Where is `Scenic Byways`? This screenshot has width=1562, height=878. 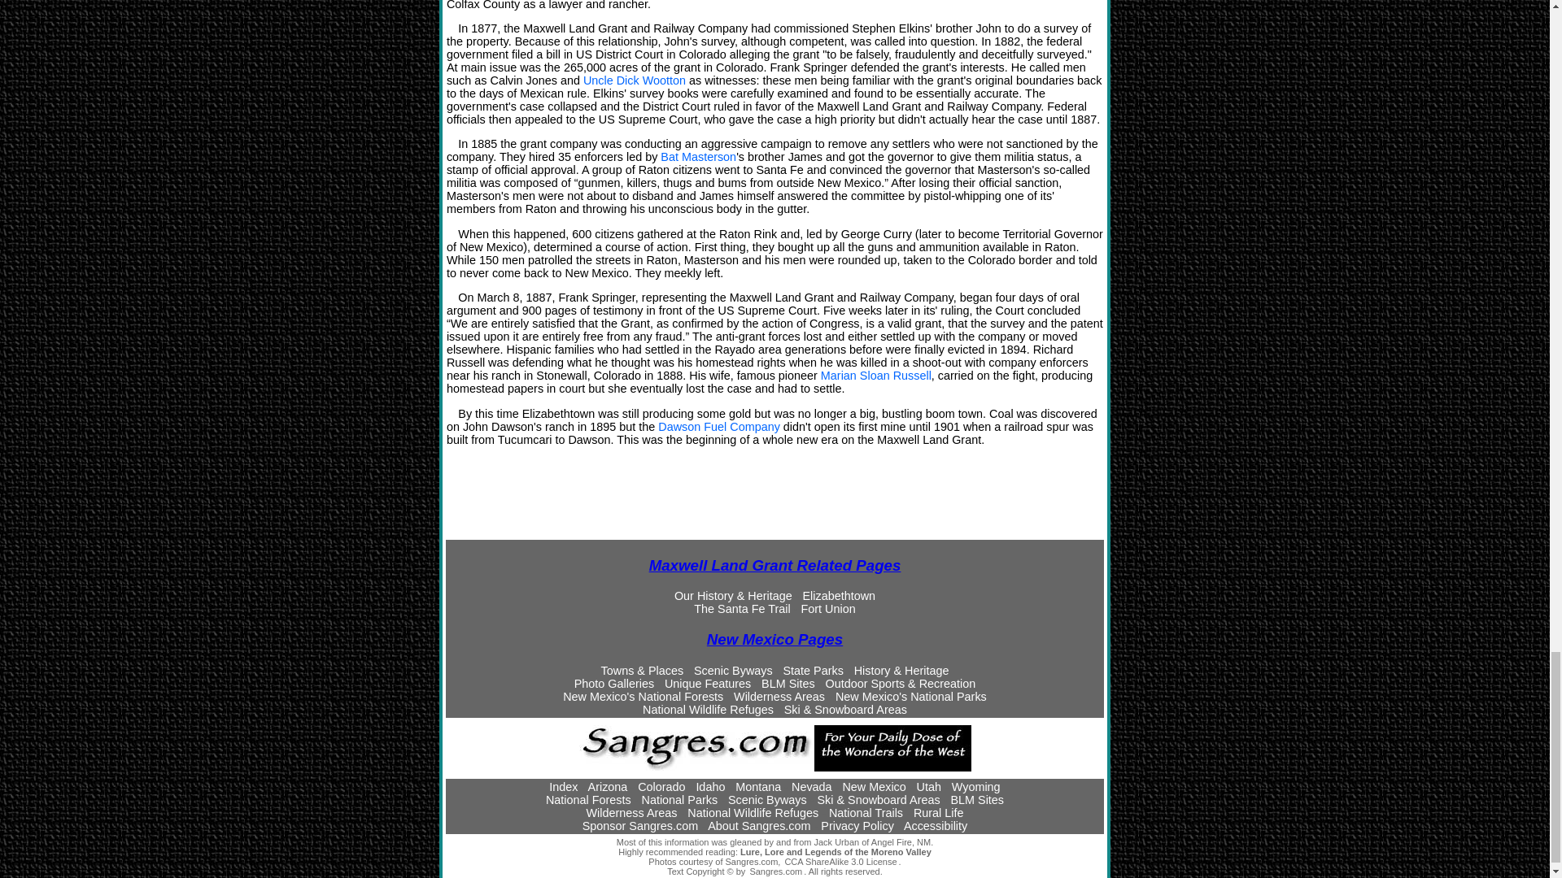 Scenic Byways is located at coordinates (733, 670).